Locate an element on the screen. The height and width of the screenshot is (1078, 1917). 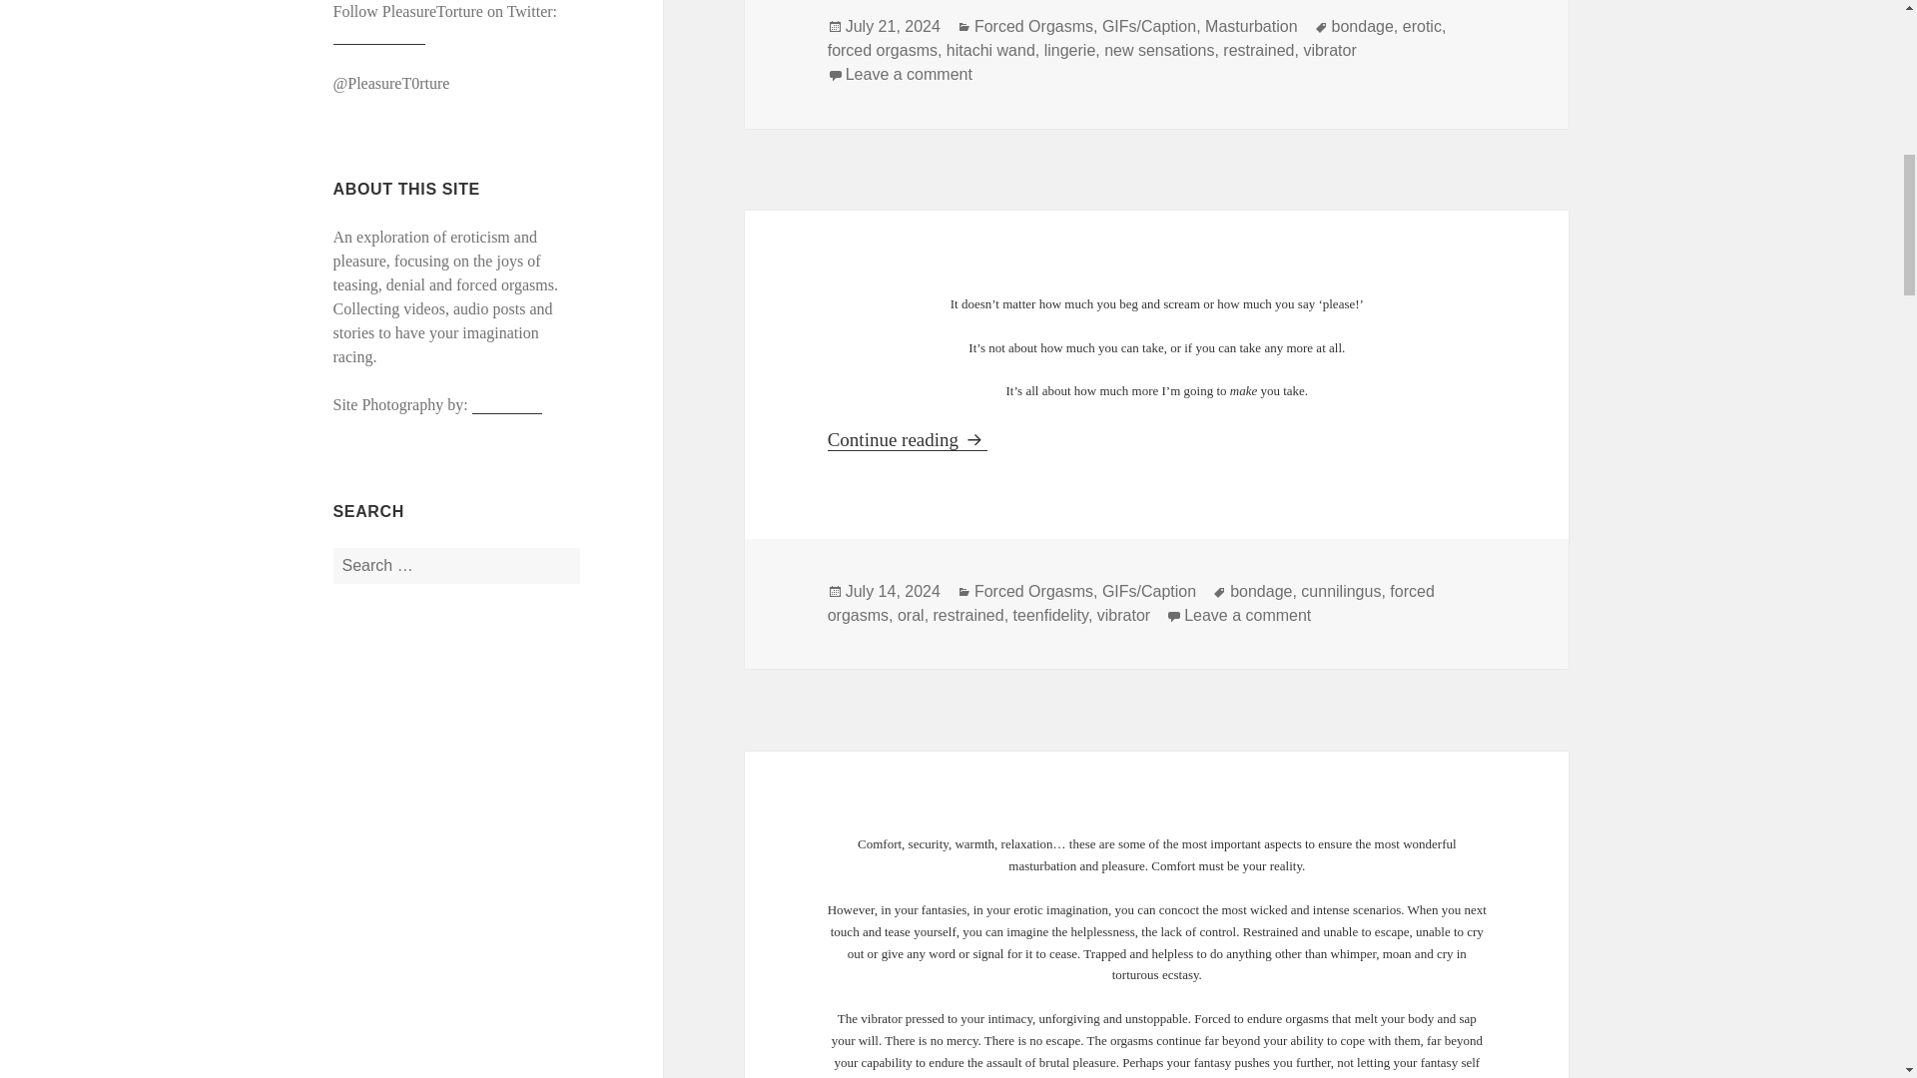
July 21, 2024 is located at coordinates (893, 26).